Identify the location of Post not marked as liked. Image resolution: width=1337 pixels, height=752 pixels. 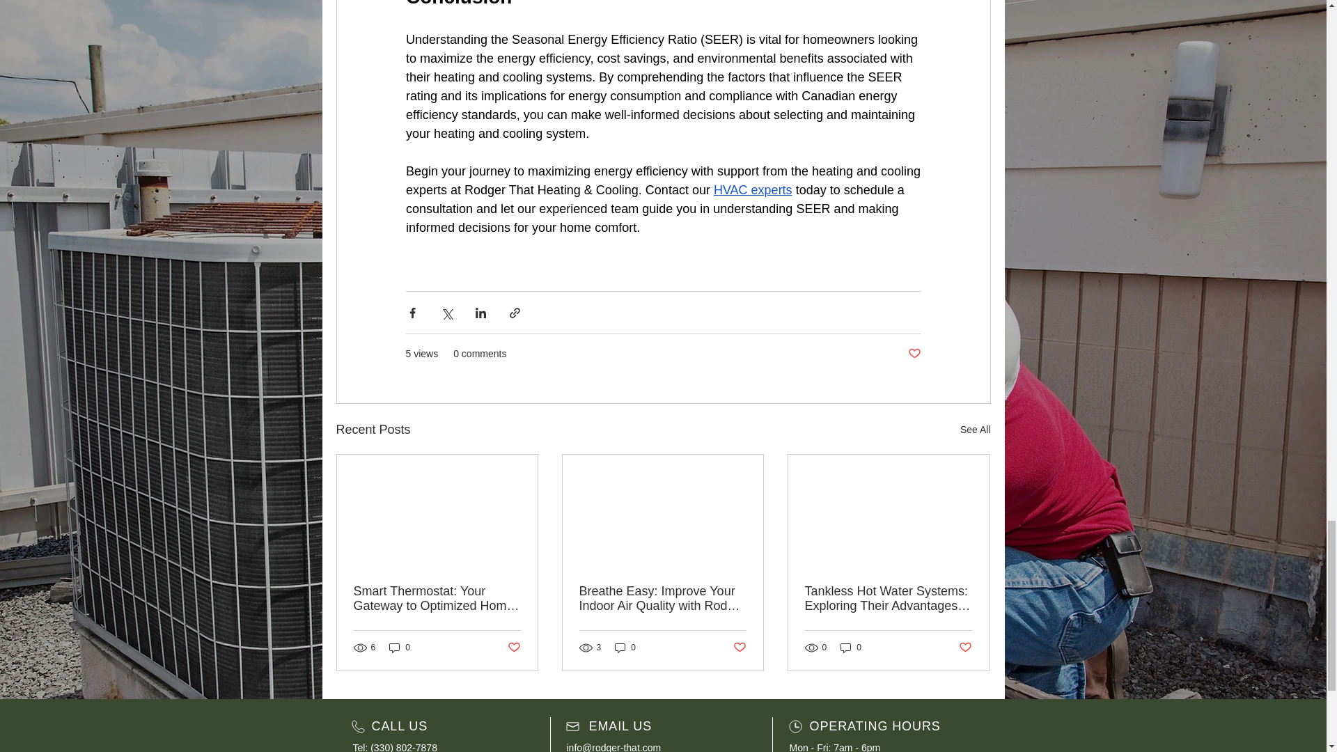
(513, 648).